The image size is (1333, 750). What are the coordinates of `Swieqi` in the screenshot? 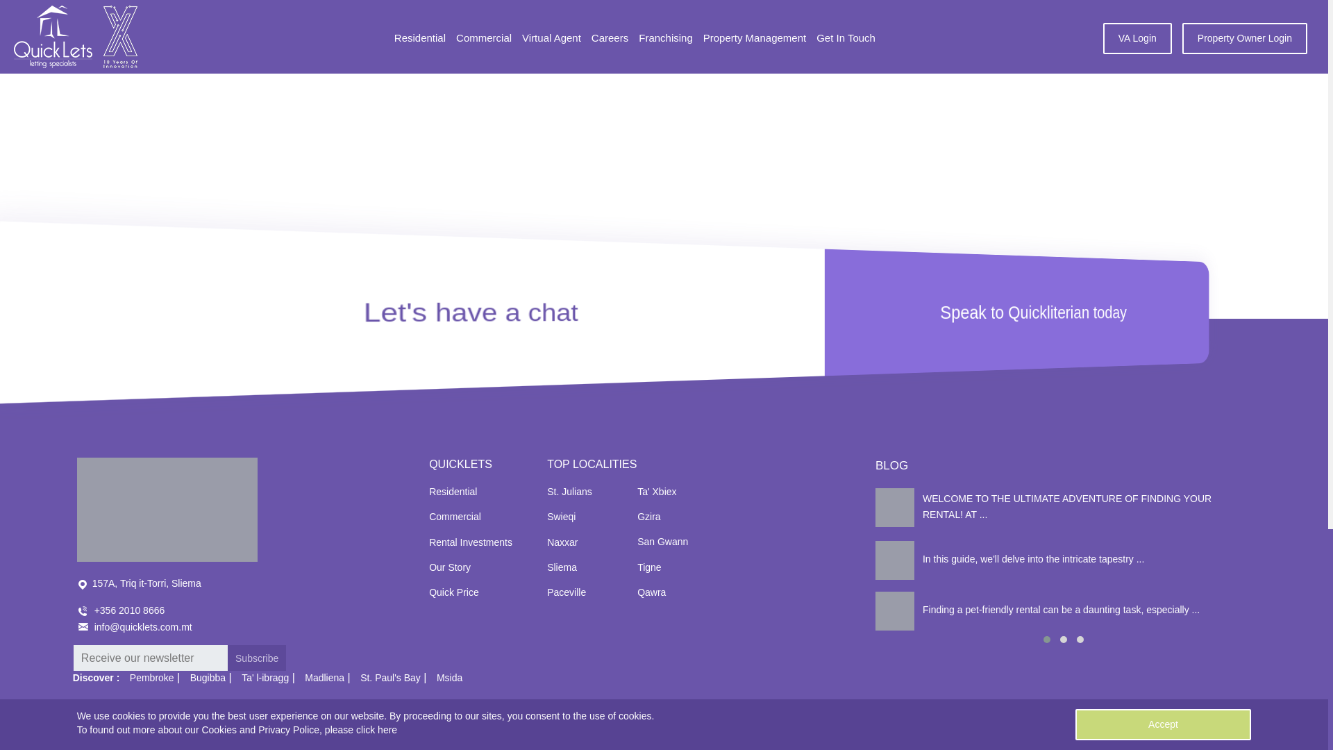 It's located at (1064, 508).